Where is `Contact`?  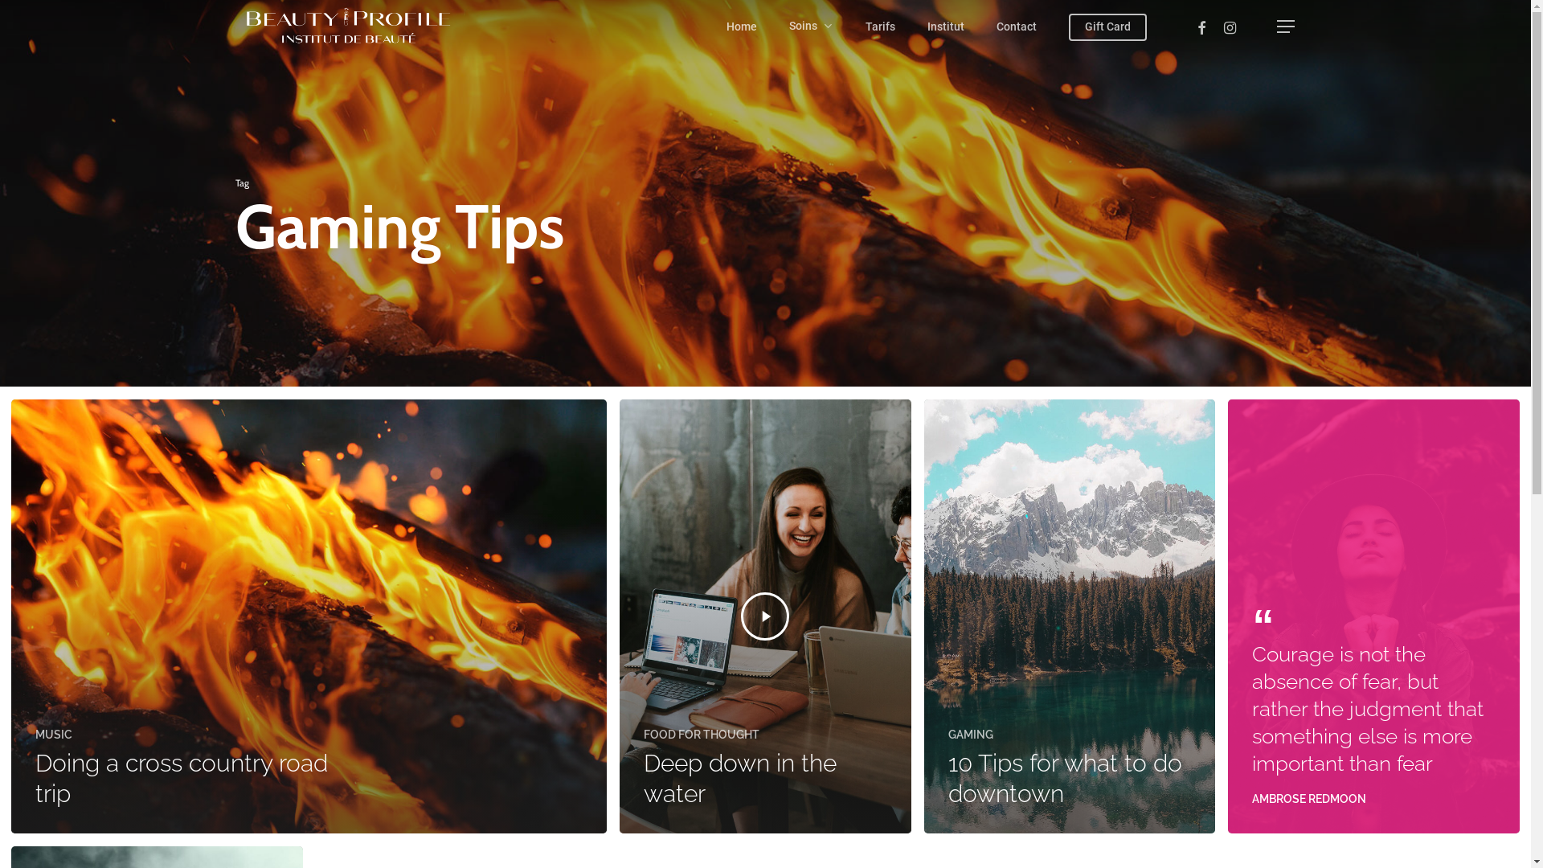
Contact is located at coordinates (1017, 27).